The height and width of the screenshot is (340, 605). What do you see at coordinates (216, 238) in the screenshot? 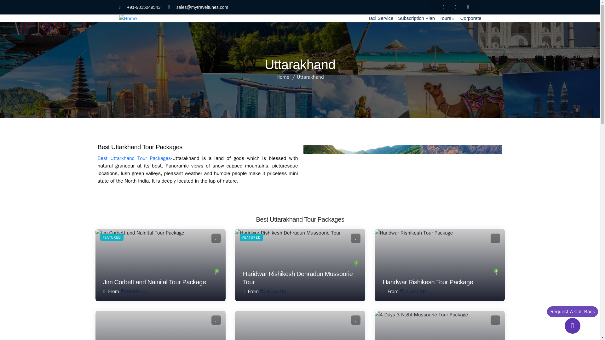
I see `Wishlist` at bounding box center [216, 238].